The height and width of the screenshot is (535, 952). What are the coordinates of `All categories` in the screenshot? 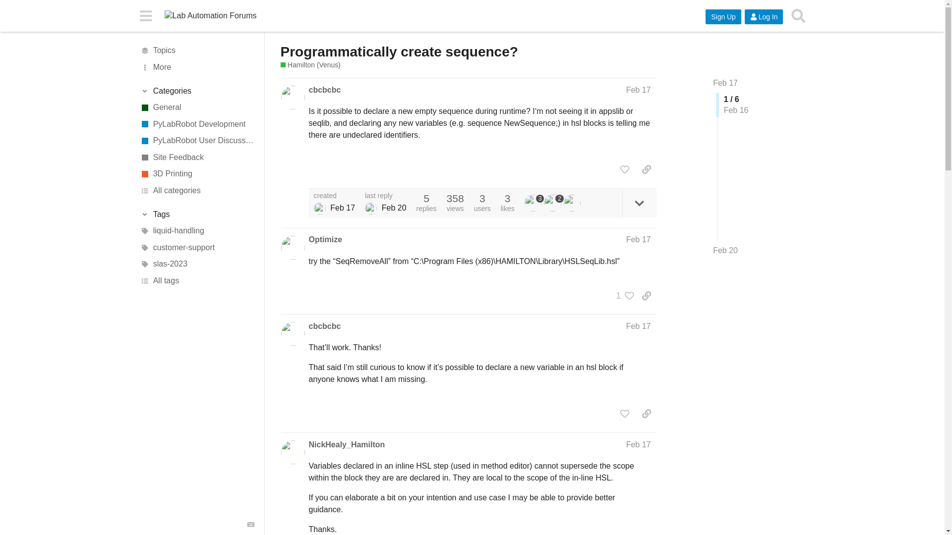 It's located at (197, 190).